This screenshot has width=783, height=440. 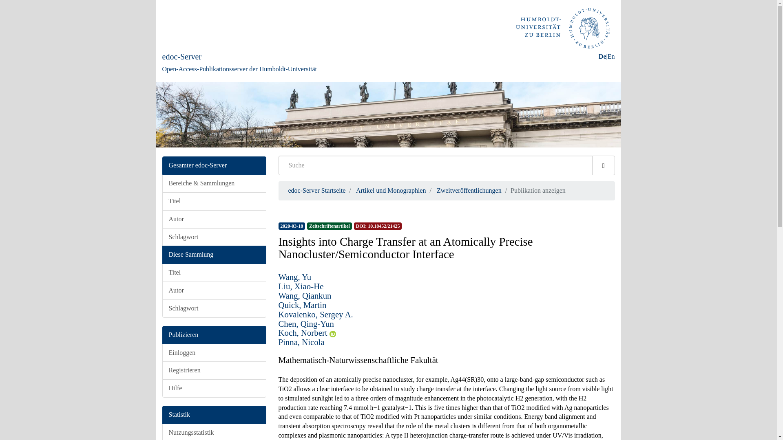 What do you see at coordinates (602, 56) in the screenshot?
I see `De` at bounding box center [602, 56].